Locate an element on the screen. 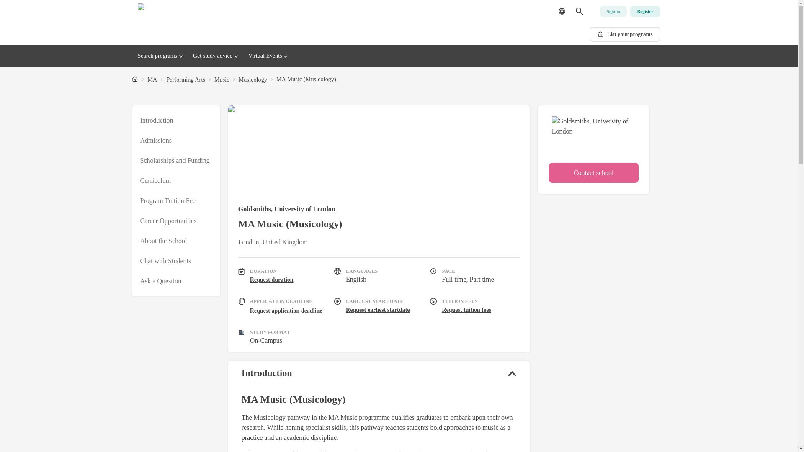  Introduction is located at coordinates (156, 121).